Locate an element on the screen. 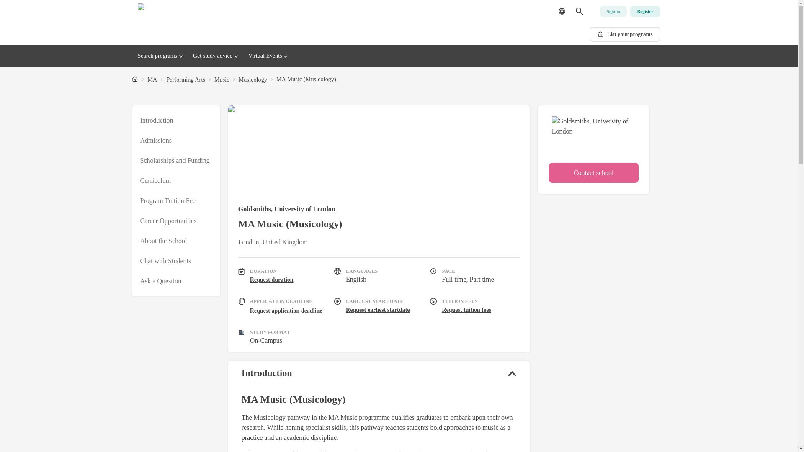  Introduction is located at coordinates (156, 121).